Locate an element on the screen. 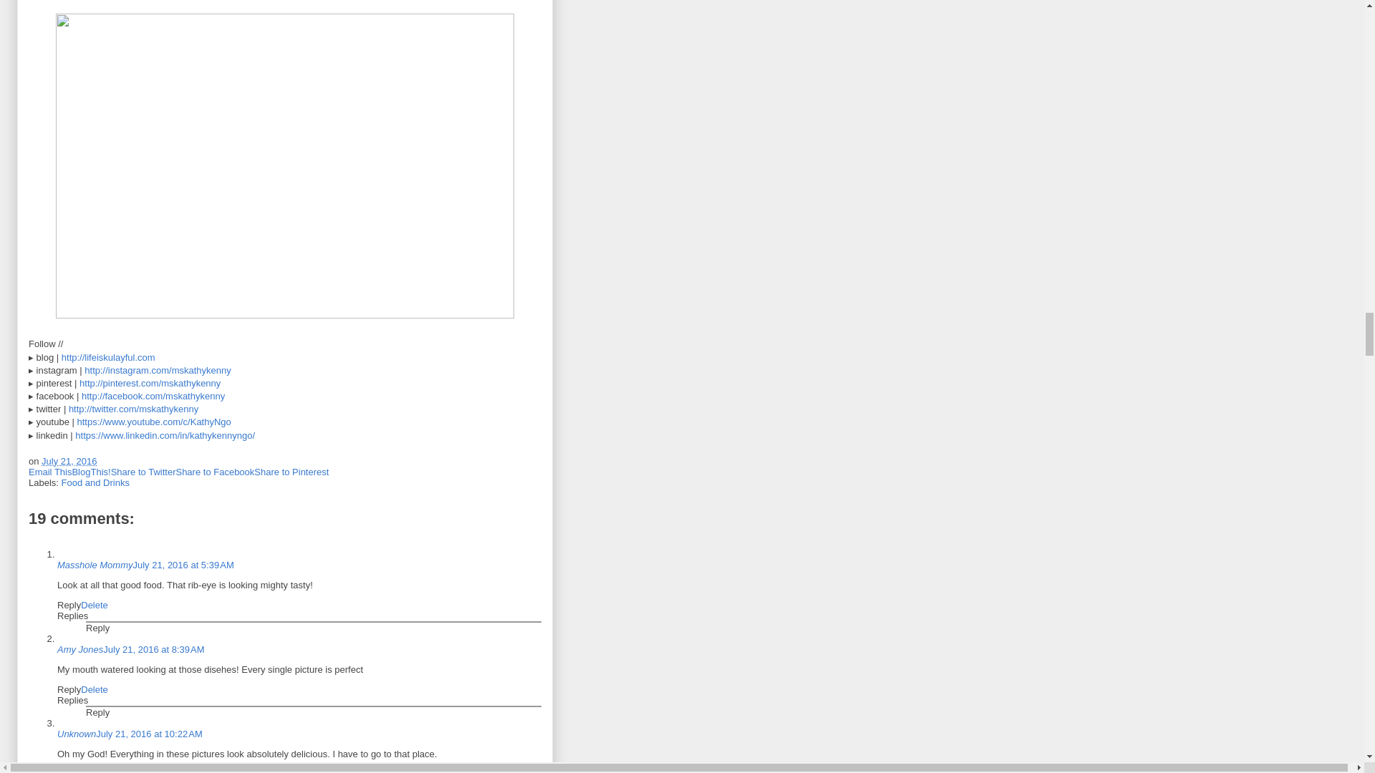 Image resolution: width=1375 pixels, height=773 pixels. BlogThis! is located at coordinates (90, 472).